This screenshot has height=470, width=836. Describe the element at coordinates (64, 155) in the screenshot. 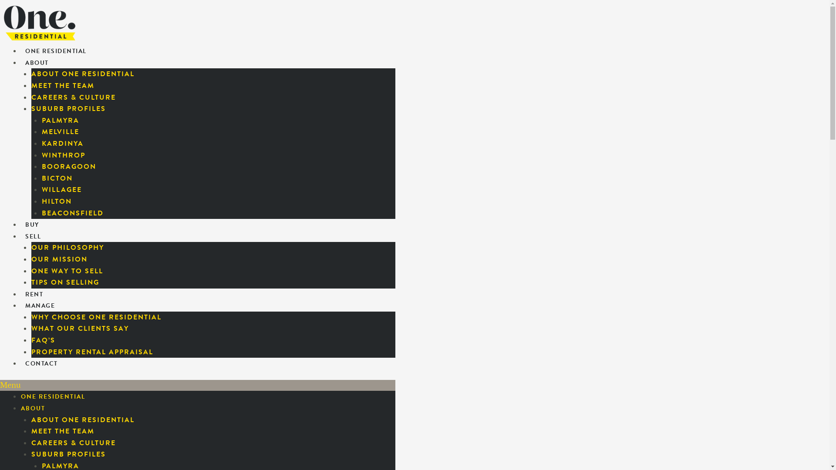

I see `WINTHROP` at that location.